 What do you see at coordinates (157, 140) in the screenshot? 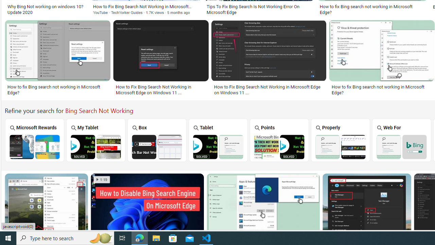
I see `Bing Search Box Not Working Box` at bounding box center [157, 140].